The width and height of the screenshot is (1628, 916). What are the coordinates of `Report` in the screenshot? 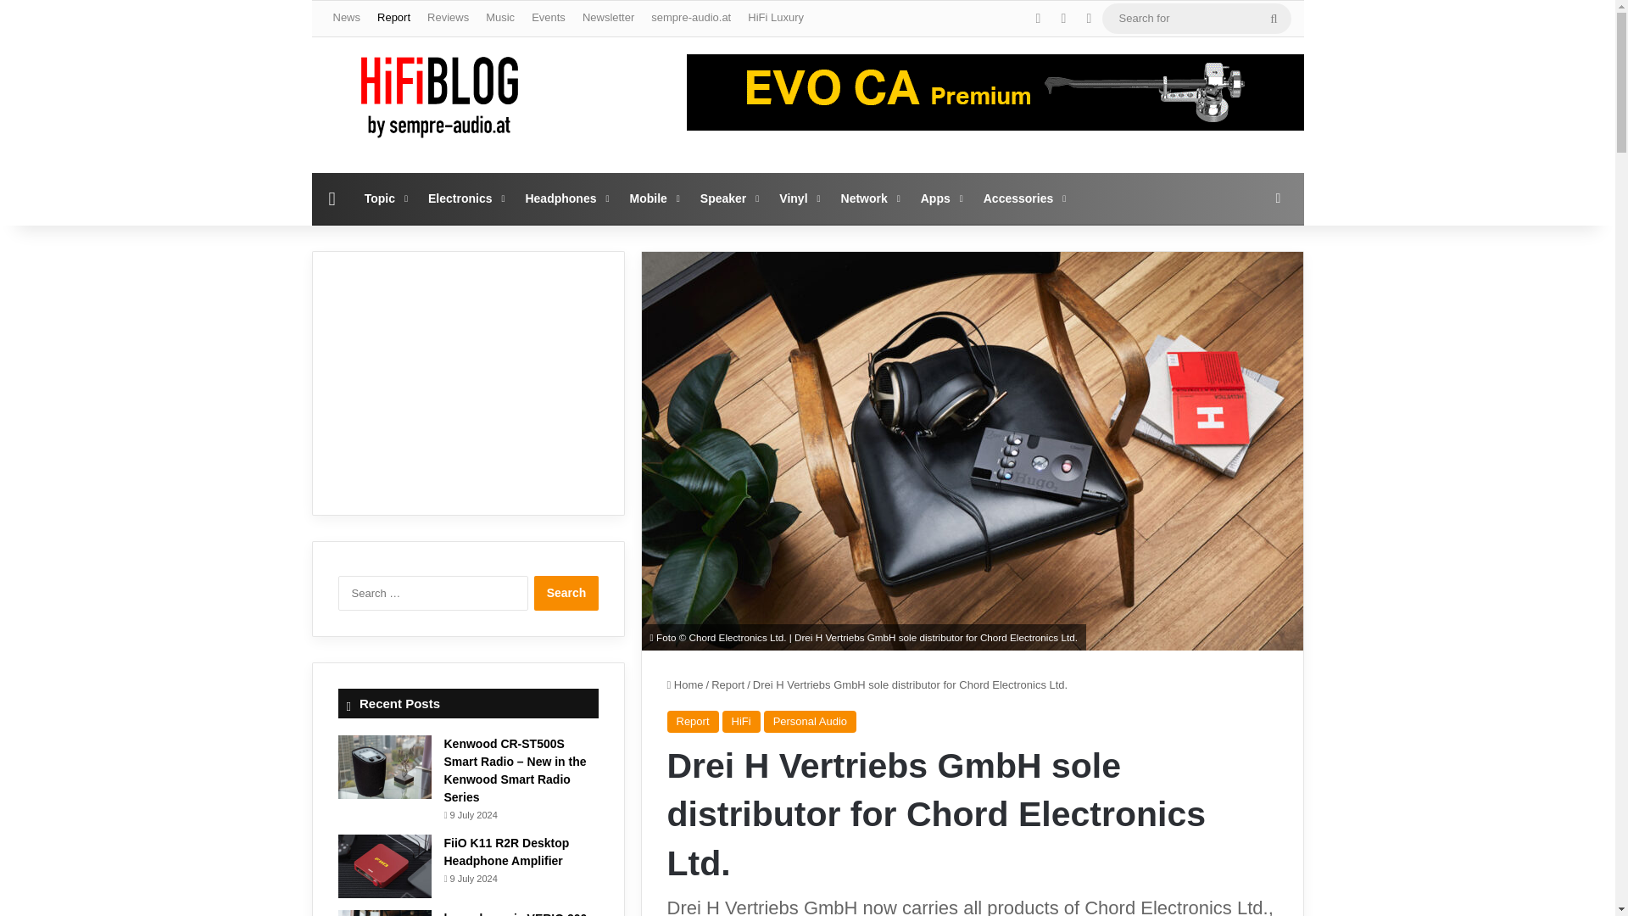 It's located at (393, 18).